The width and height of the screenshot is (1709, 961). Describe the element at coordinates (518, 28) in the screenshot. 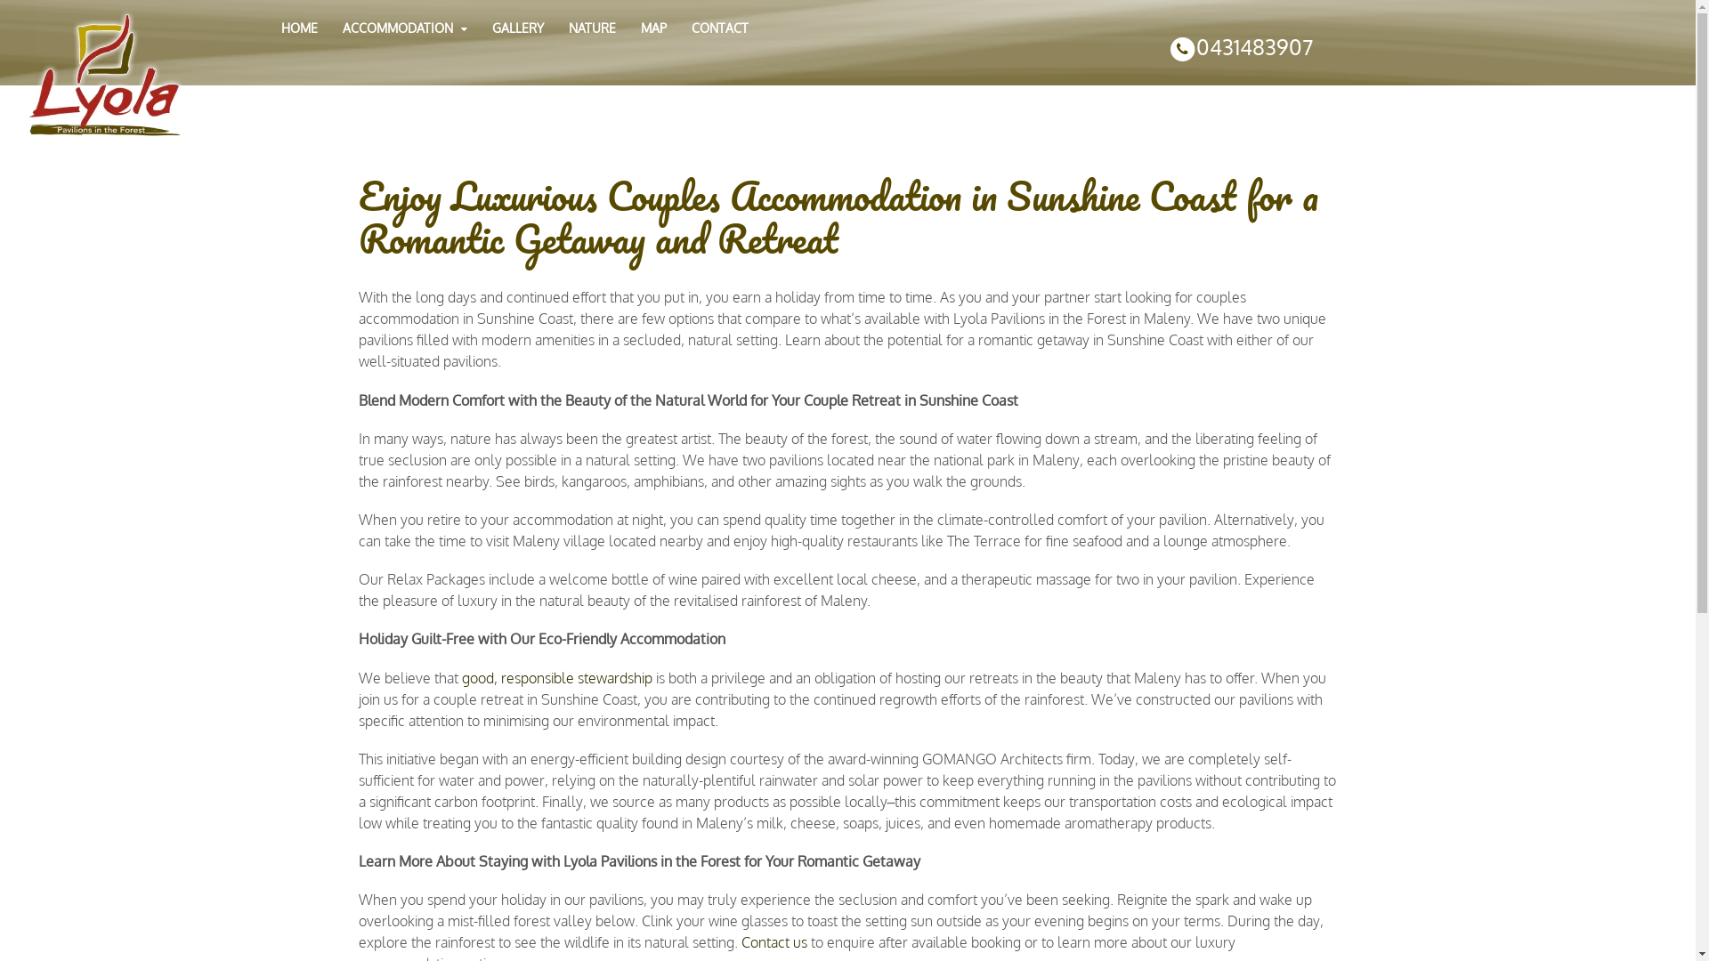

I see `GALLERY` at that location.